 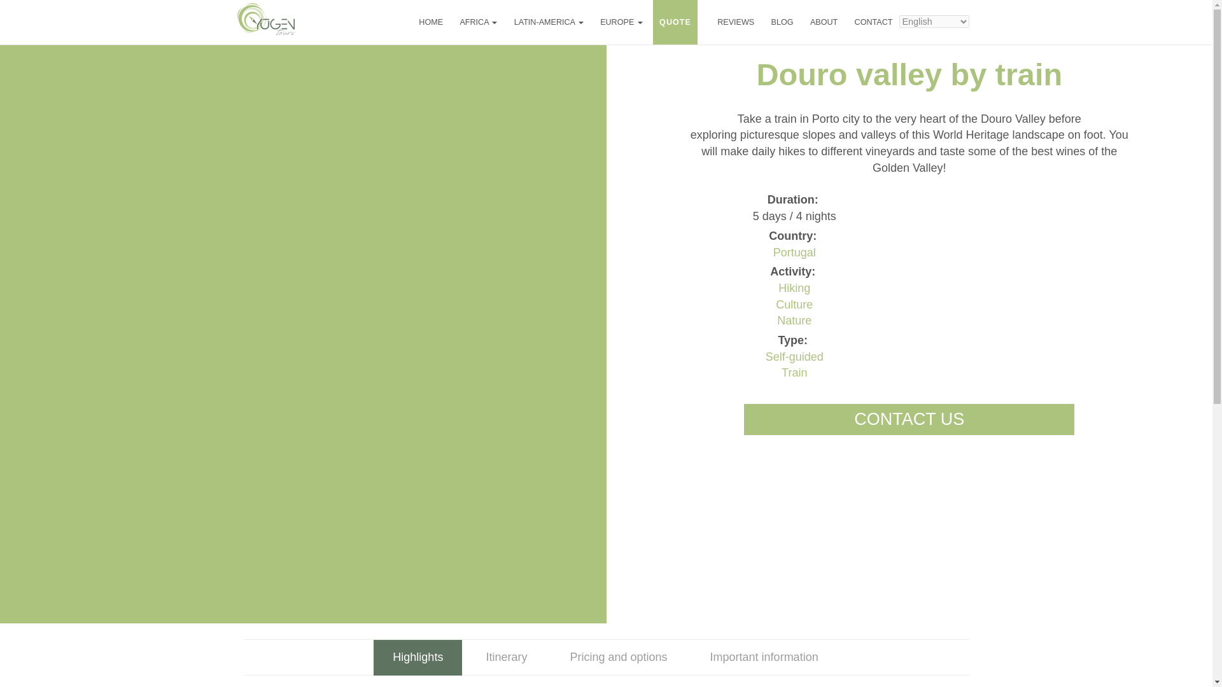 What do you see at coordinates (782, 22) in the screenshot?
I see `BLOG` at bounding box center [782, 22].